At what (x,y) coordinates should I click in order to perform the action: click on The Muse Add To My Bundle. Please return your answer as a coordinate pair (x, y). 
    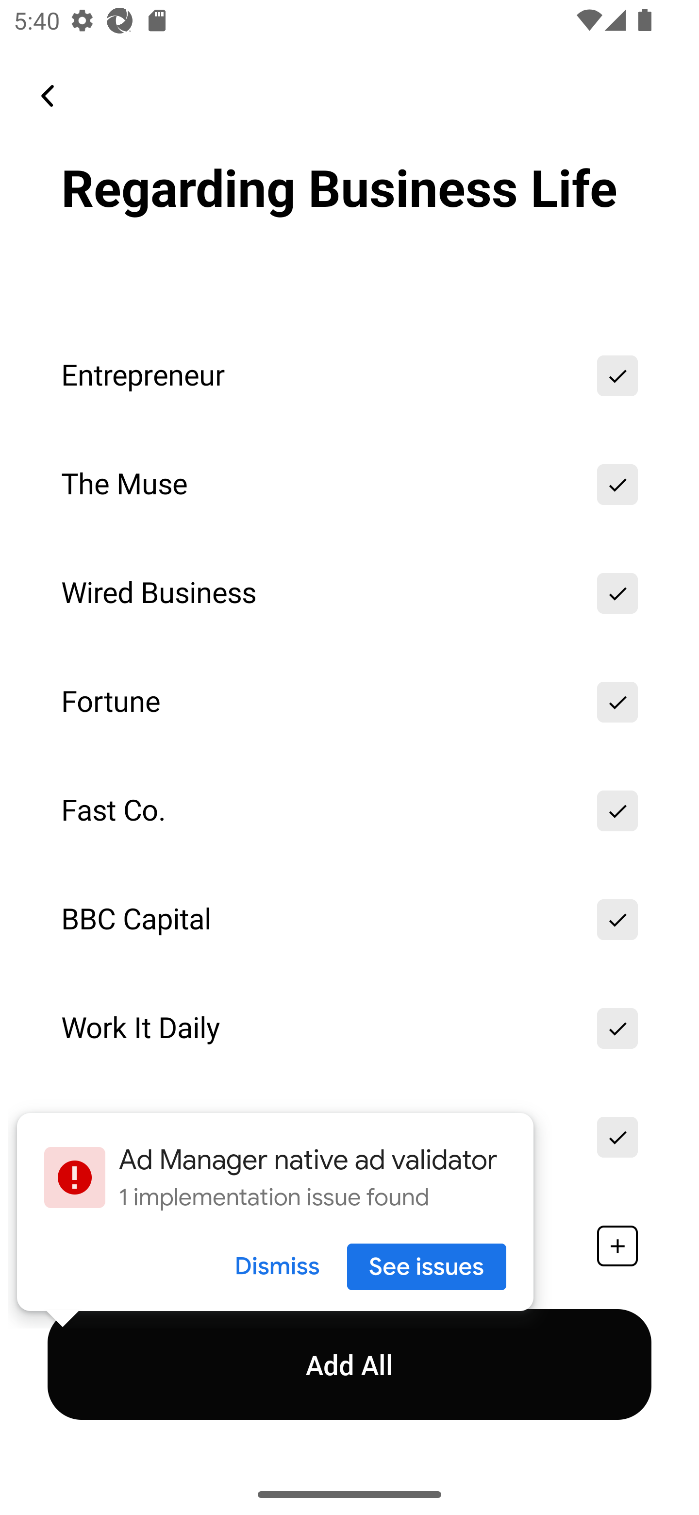
    Looking at the image, I should click on (349, 485).